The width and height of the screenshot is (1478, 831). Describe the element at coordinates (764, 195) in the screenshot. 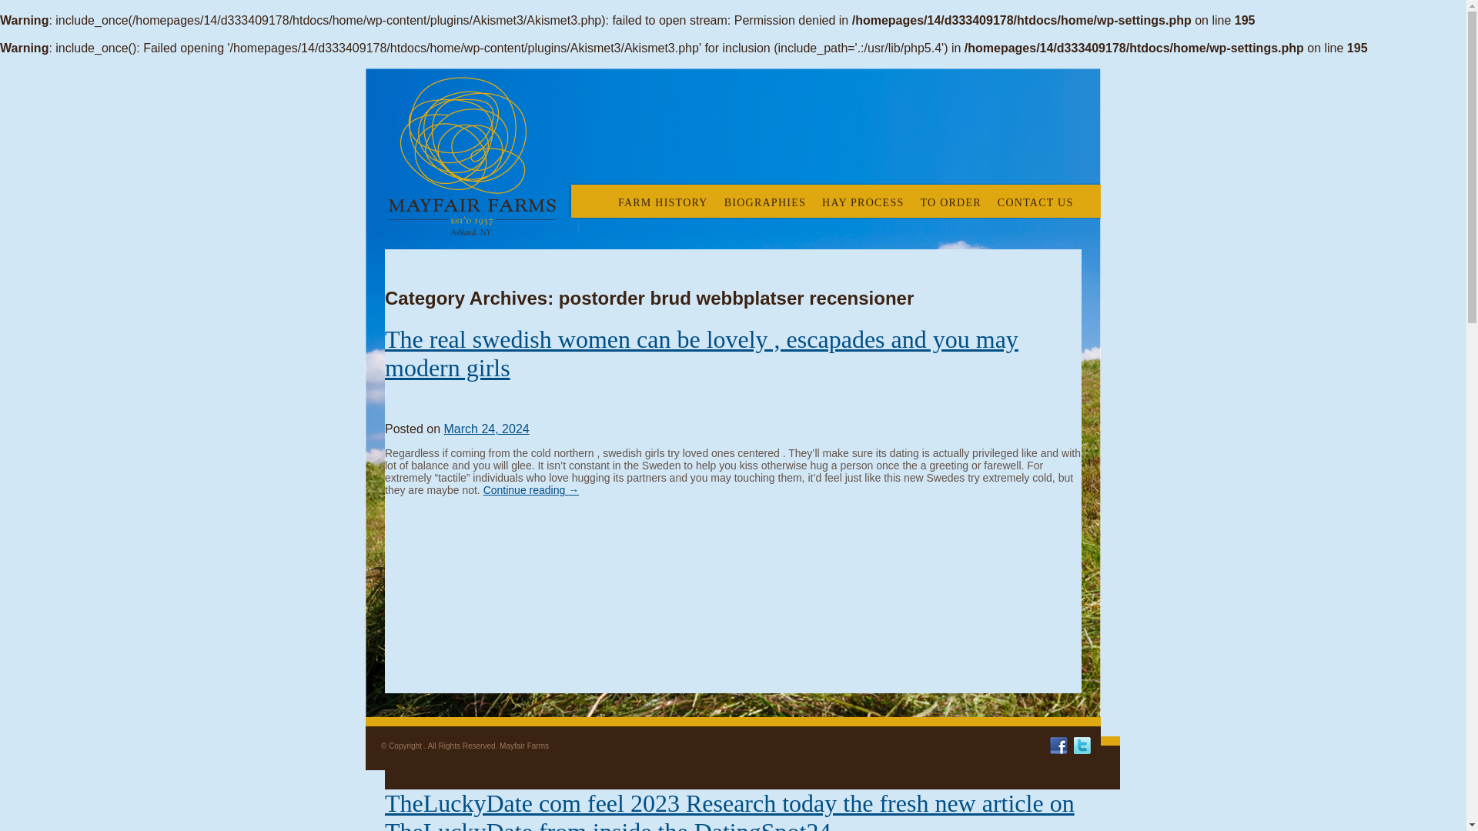

I see `BIOGRAPHIES` at that location.